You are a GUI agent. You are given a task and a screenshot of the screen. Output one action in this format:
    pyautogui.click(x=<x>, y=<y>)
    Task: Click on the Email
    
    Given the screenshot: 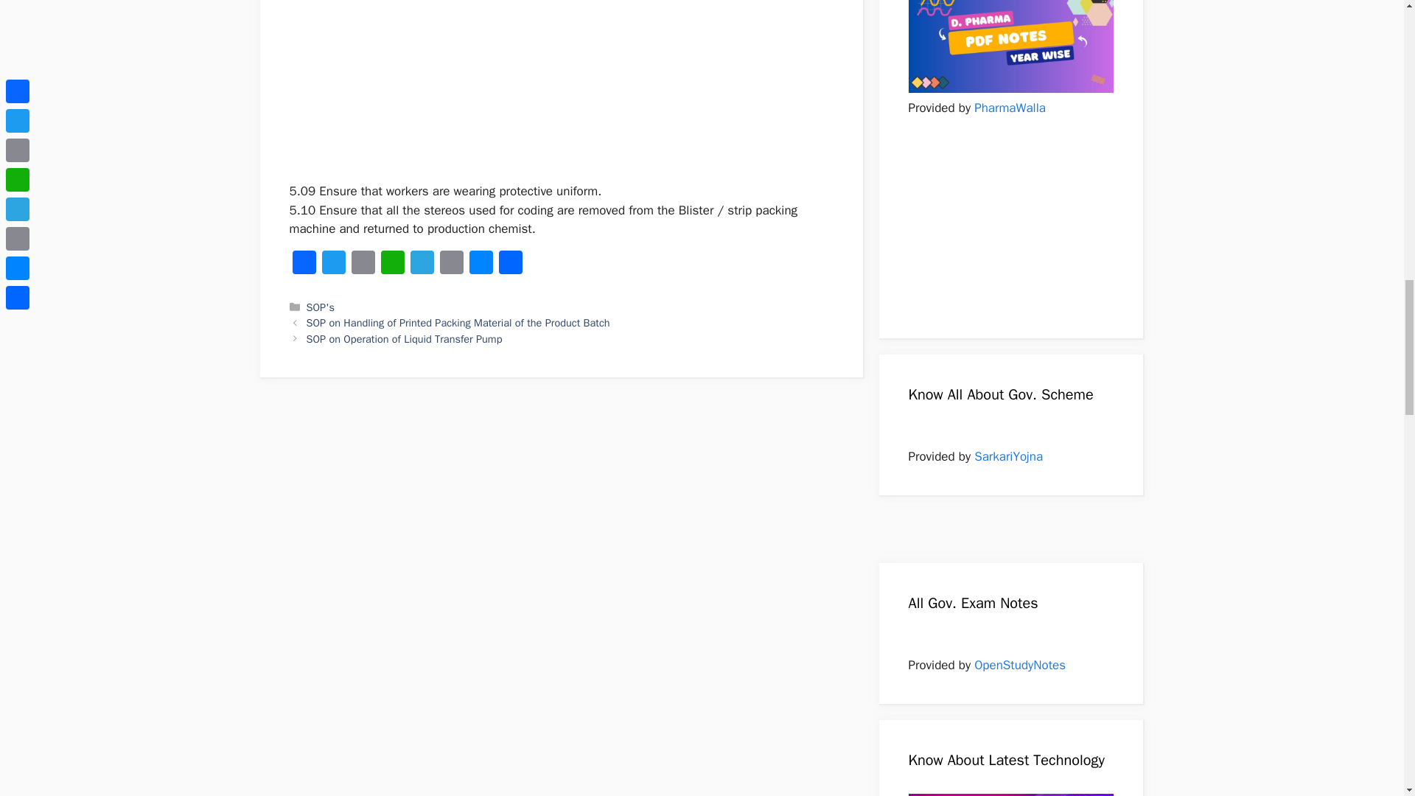 What is the action you would take?
    pyautogui.click(x=363, y=265)
    